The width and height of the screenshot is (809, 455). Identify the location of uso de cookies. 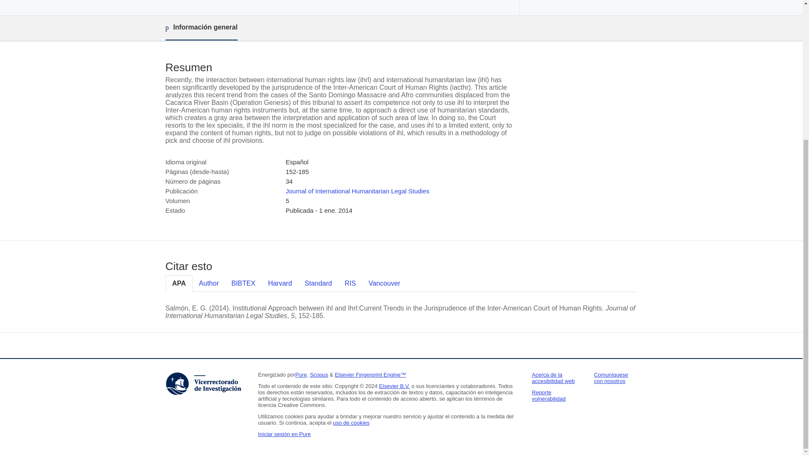
(351, 422).